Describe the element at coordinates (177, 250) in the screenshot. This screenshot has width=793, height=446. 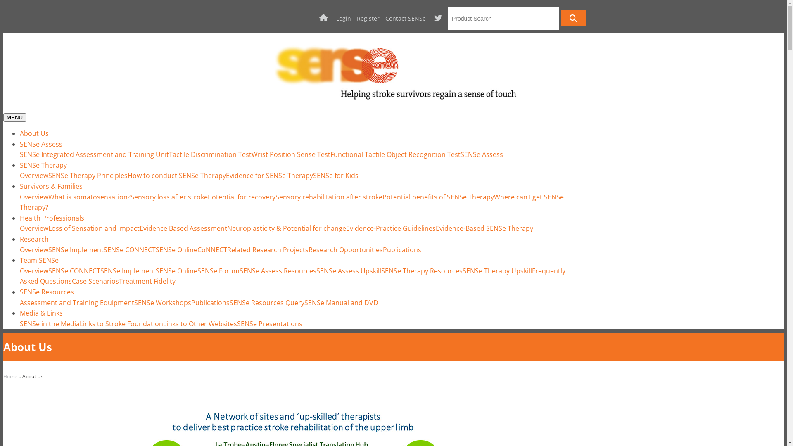
I see `SENSe Online` at that location.